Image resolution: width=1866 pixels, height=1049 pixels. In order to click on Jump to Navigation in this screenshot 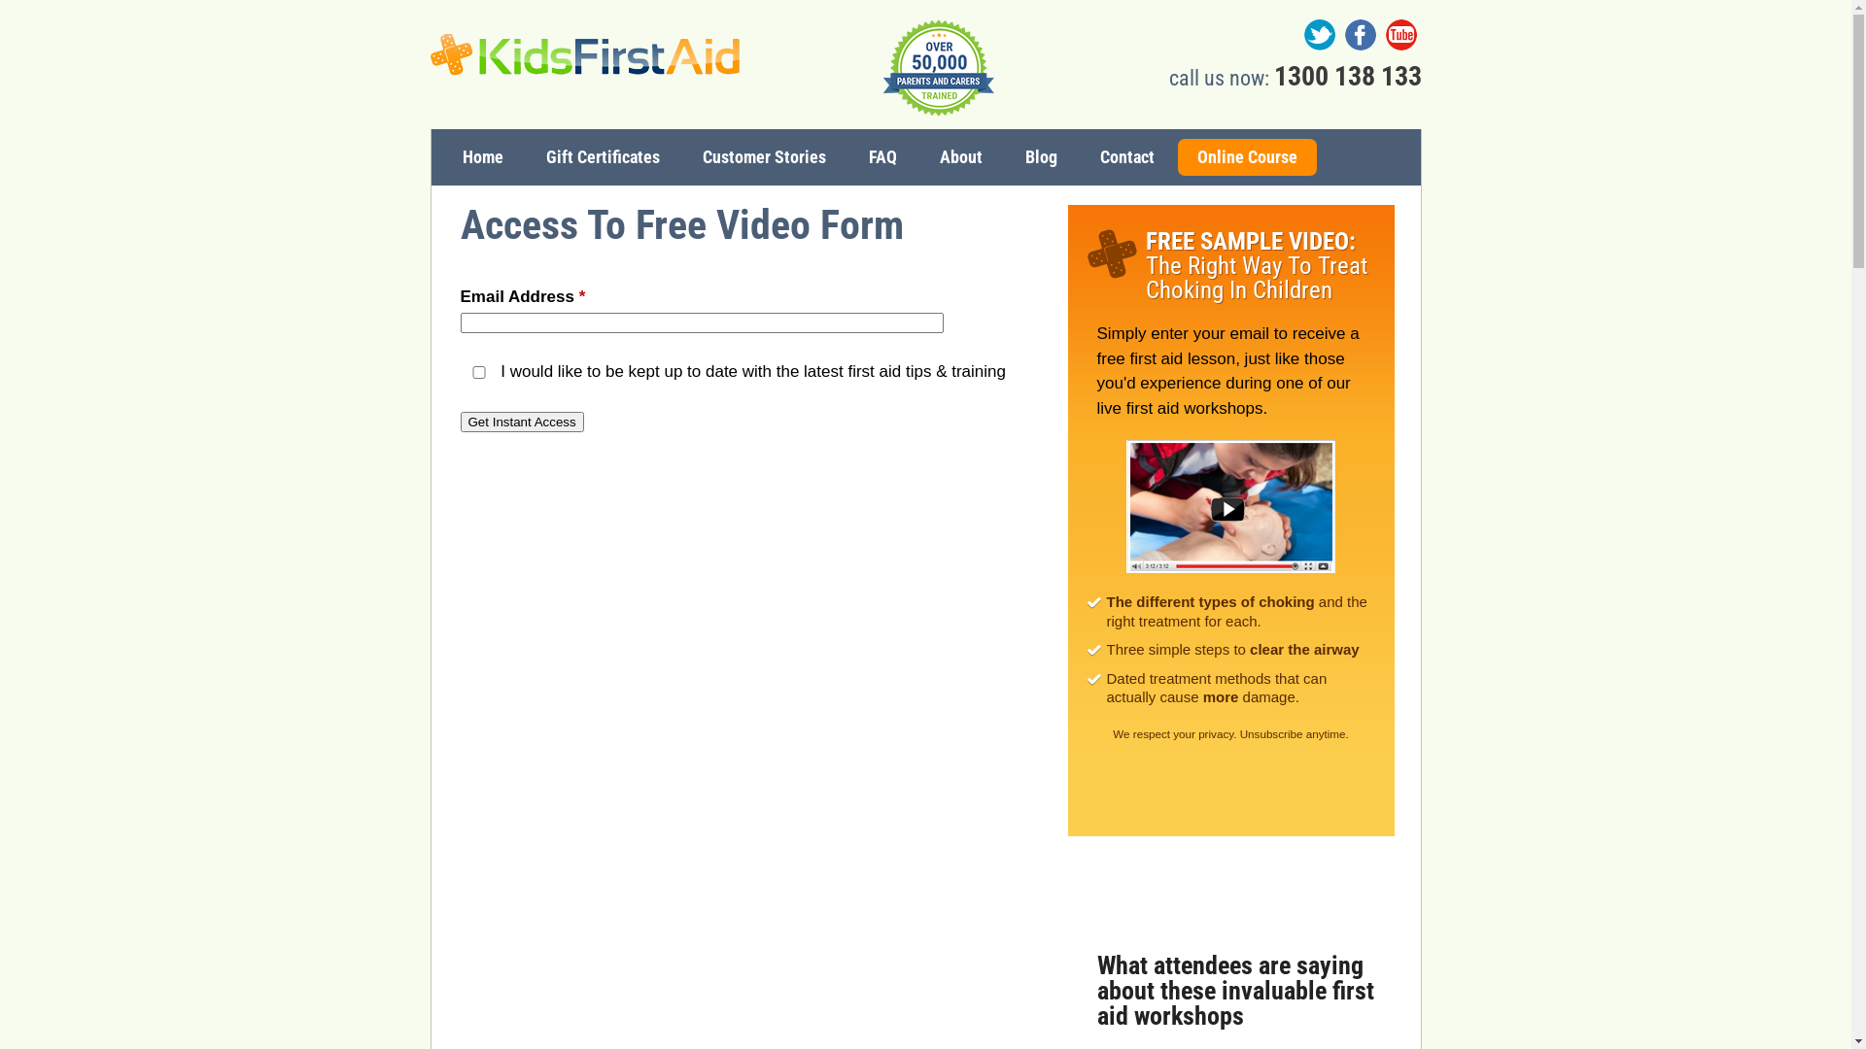, I will do `click(58, 19)`.